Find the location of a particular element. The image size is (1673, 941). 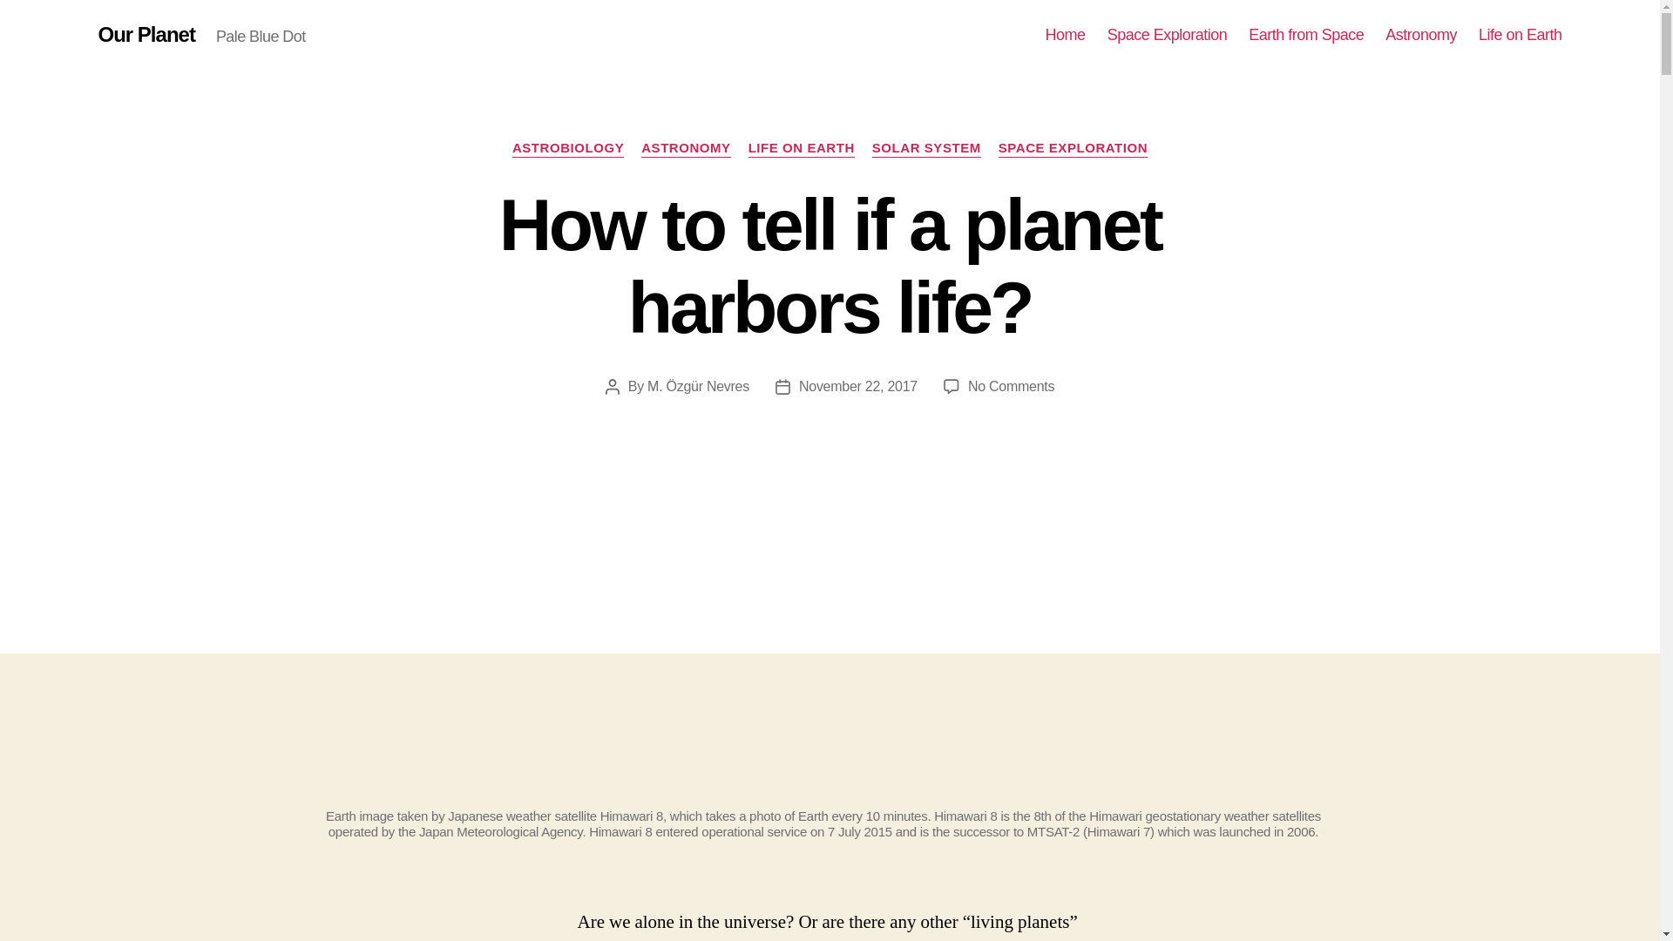

Our Planet is located at coordinates (802, 148).